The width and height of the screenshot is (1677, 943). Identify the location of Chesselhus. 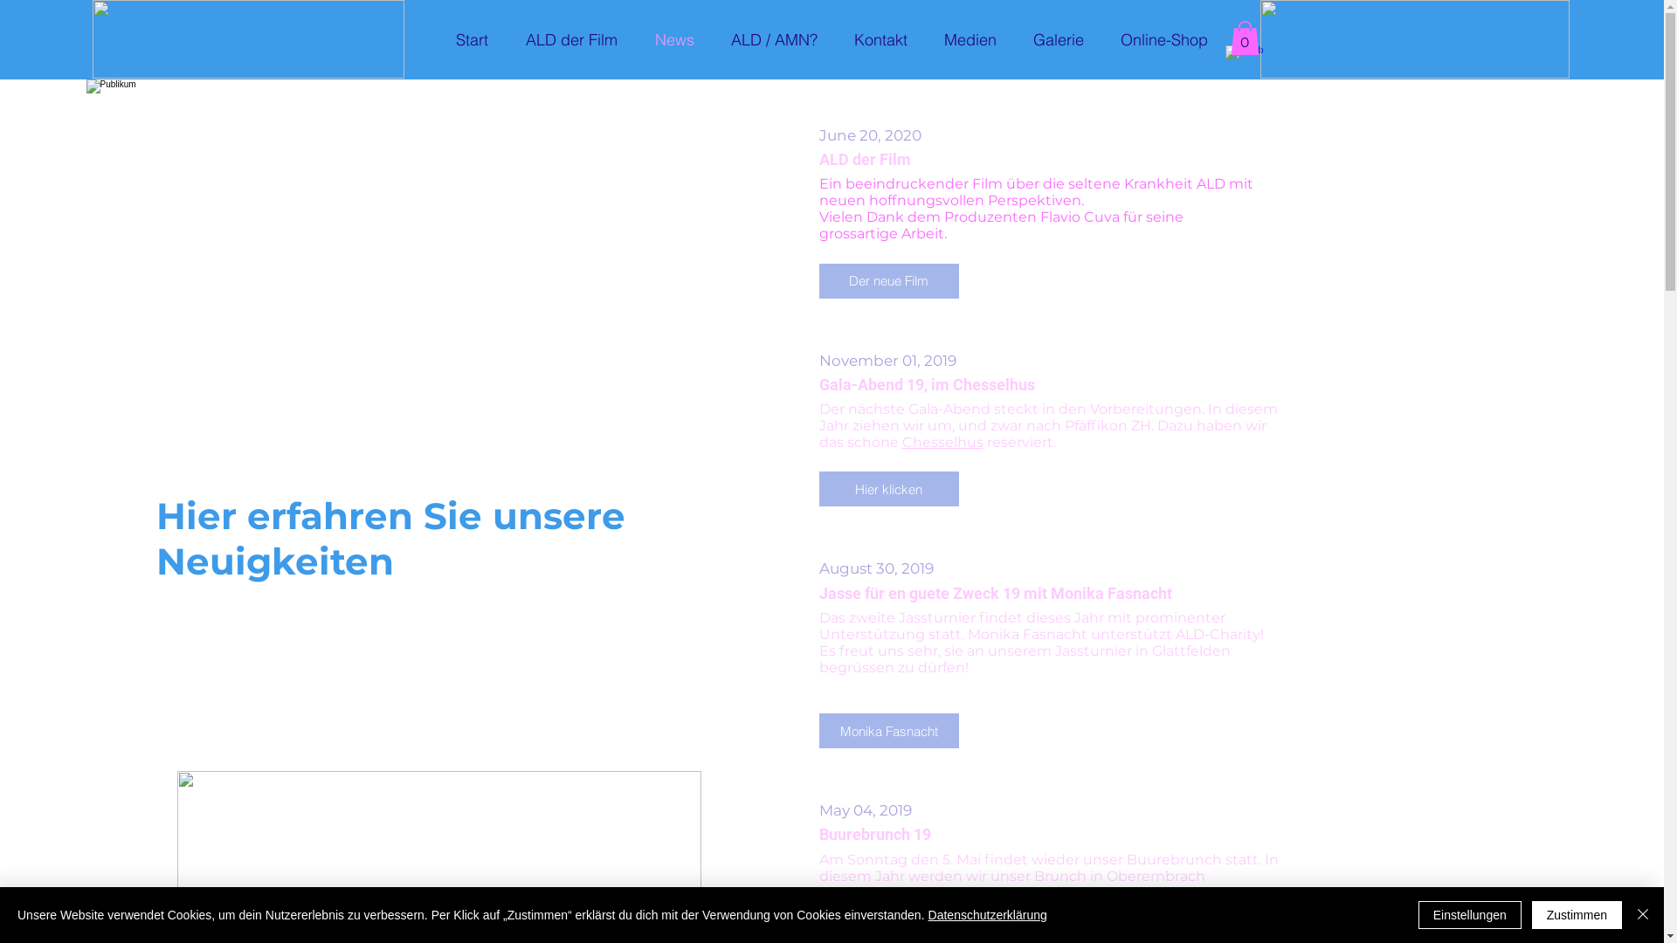
(942, 442).